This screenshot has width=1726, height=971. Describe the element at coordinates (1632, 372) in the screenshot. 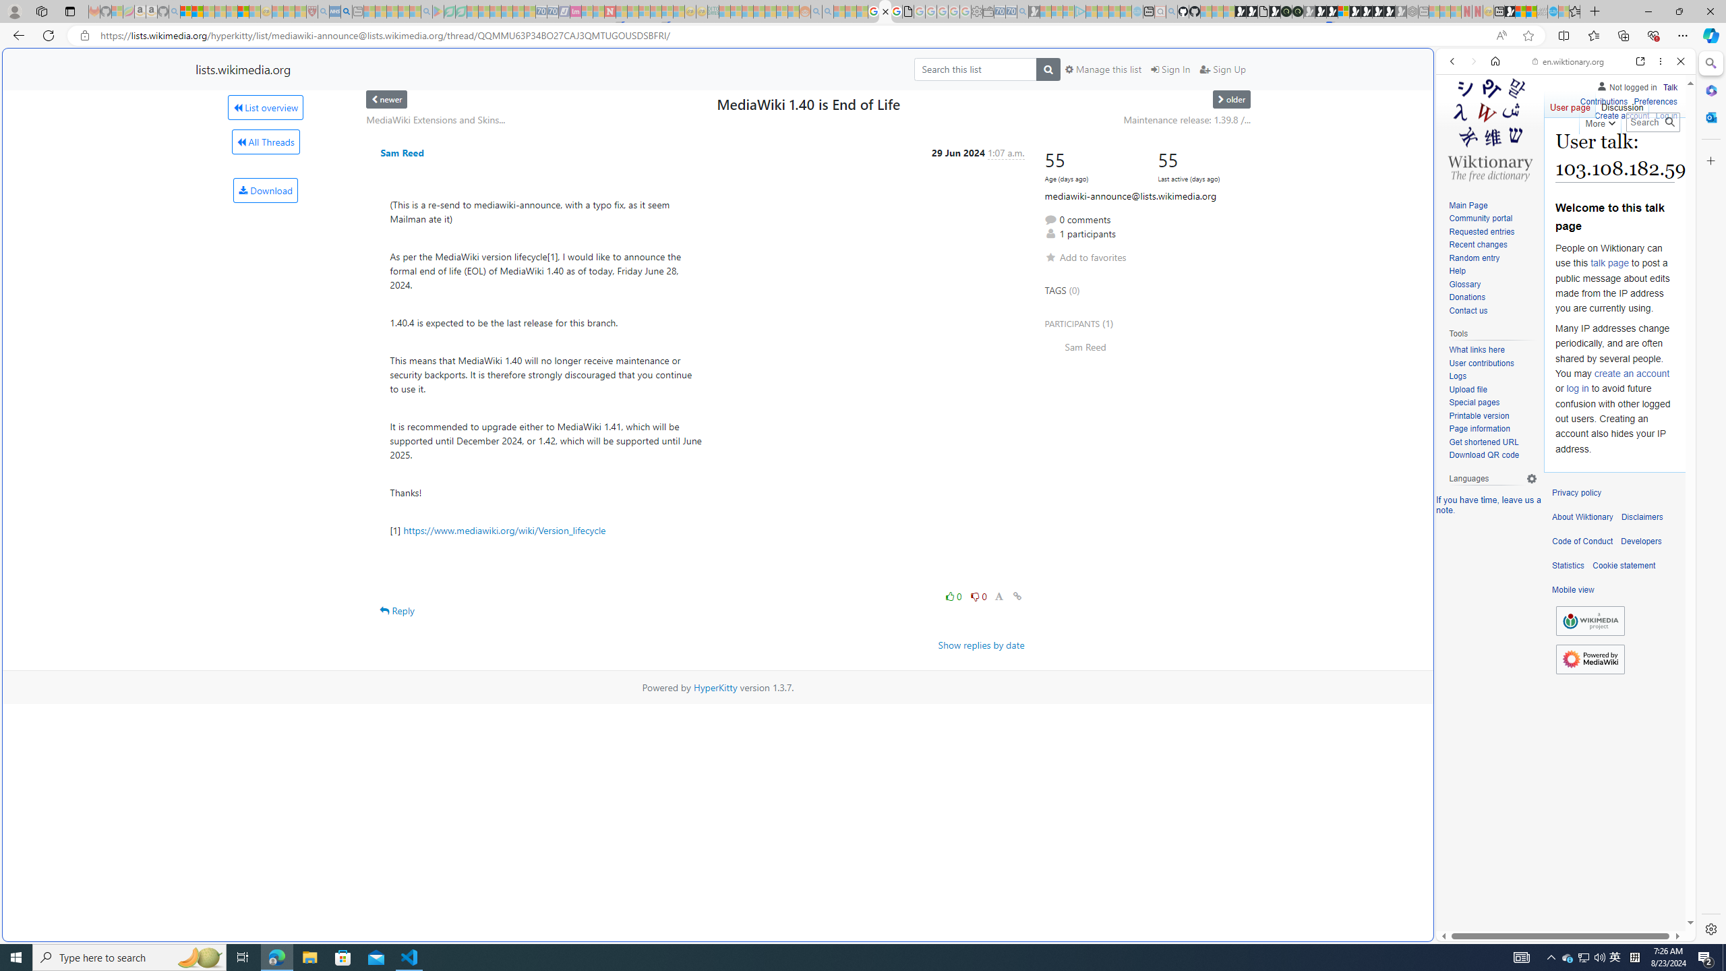

I see `create an account` at that location.